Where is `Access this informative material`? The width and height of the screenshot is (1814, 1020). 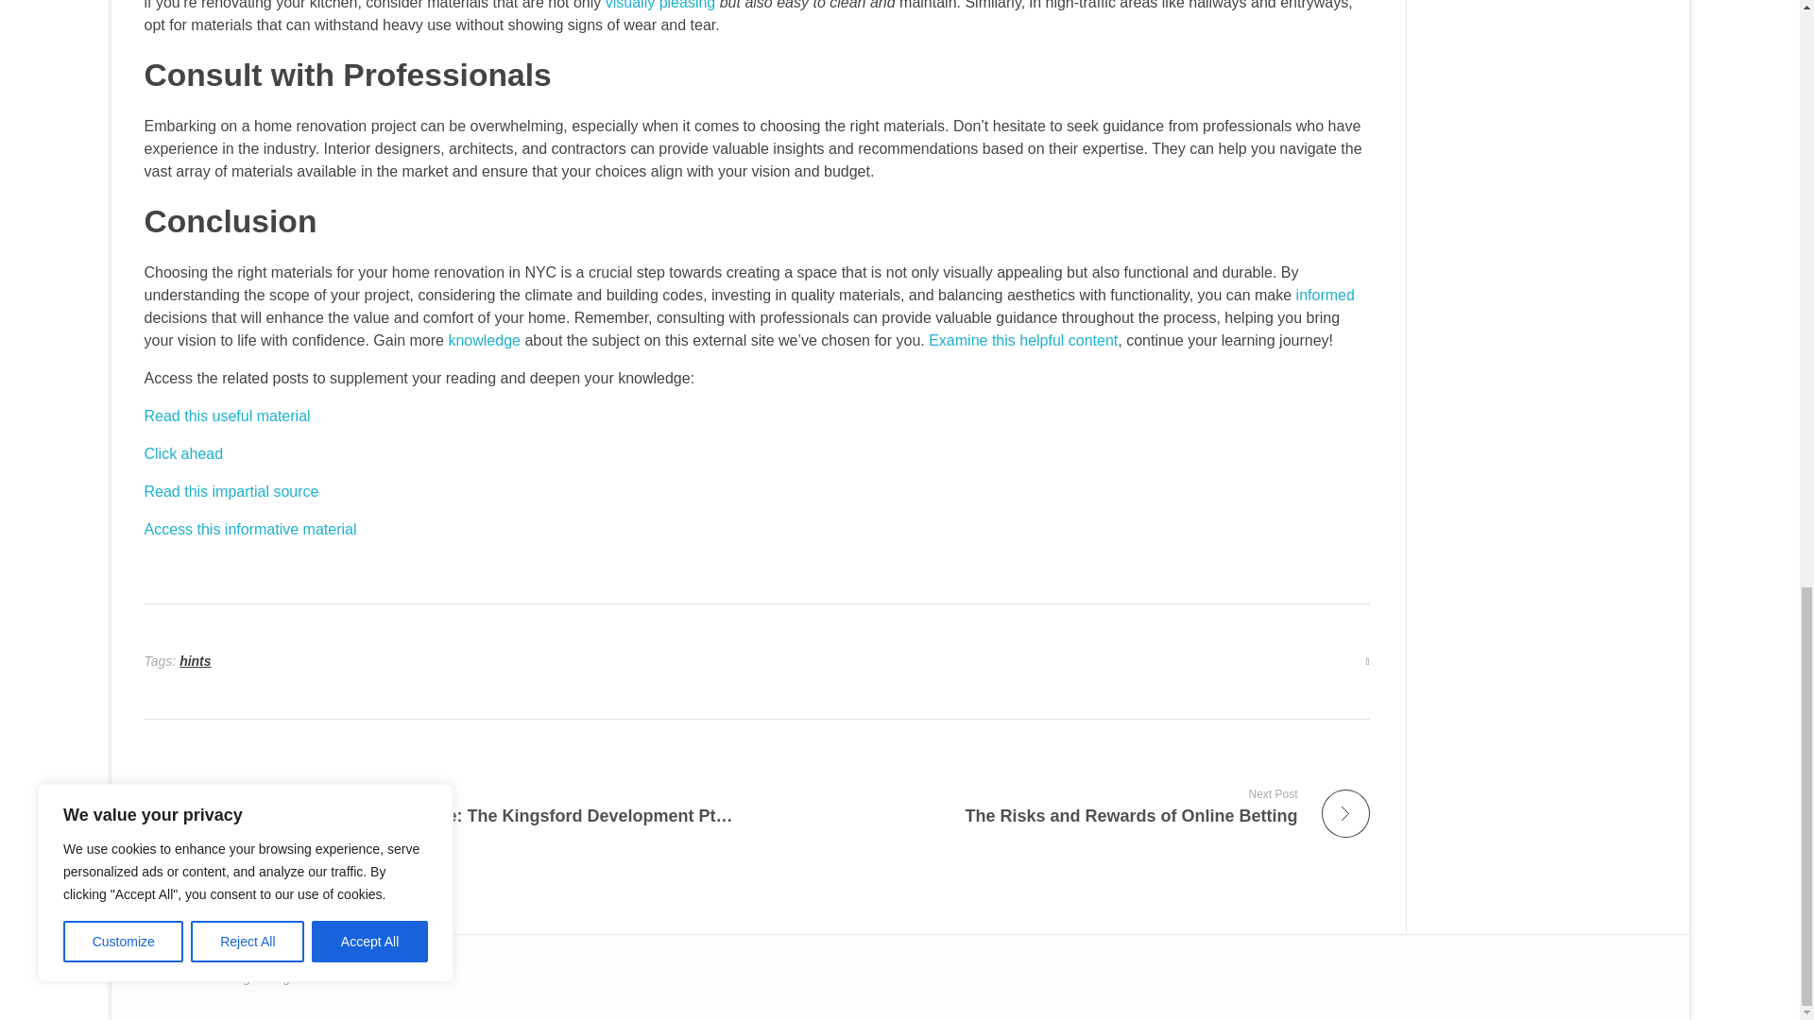 Access this informative material is located at coordinates (1022, 340).